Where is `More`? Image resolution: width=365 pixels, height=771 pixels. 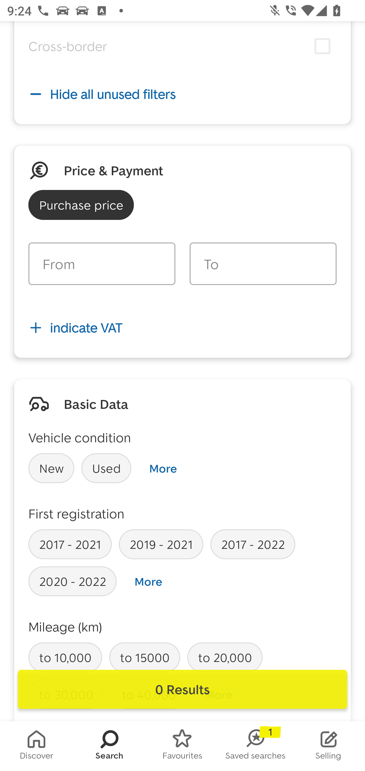
More is located at coordinates (163, 468).